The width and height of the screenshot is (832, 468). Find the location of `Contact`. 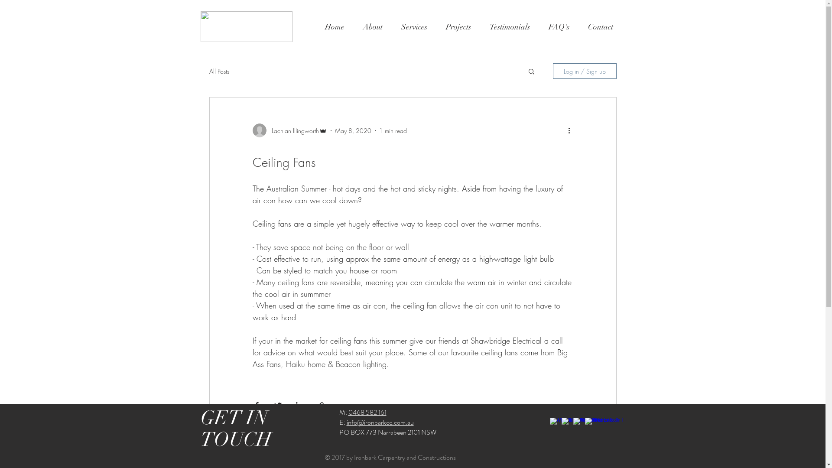

Contact is located at coordinates (601, 27).